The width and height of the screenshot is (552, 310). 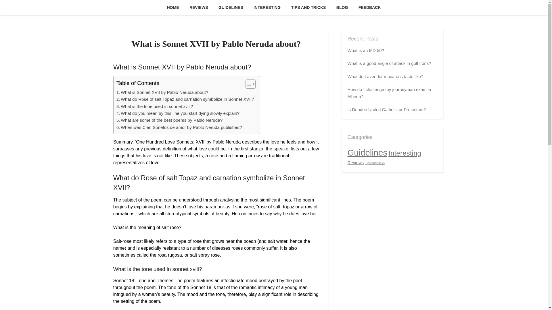 What do you see at coordinates (155, 106) in the screenshot?
I see `What is the tone used in sonnet xviii?` at bounding box center [155, 106].